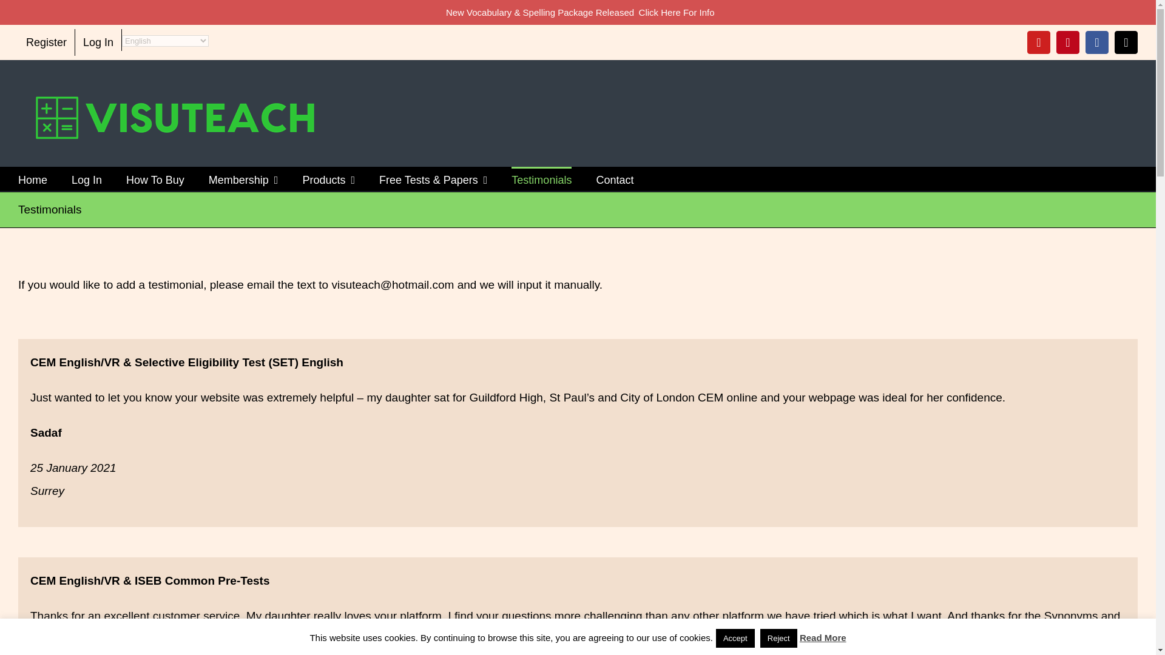 This screenshot has height=655, width=1165. I want to click on How To Buy, so click(155, 179).